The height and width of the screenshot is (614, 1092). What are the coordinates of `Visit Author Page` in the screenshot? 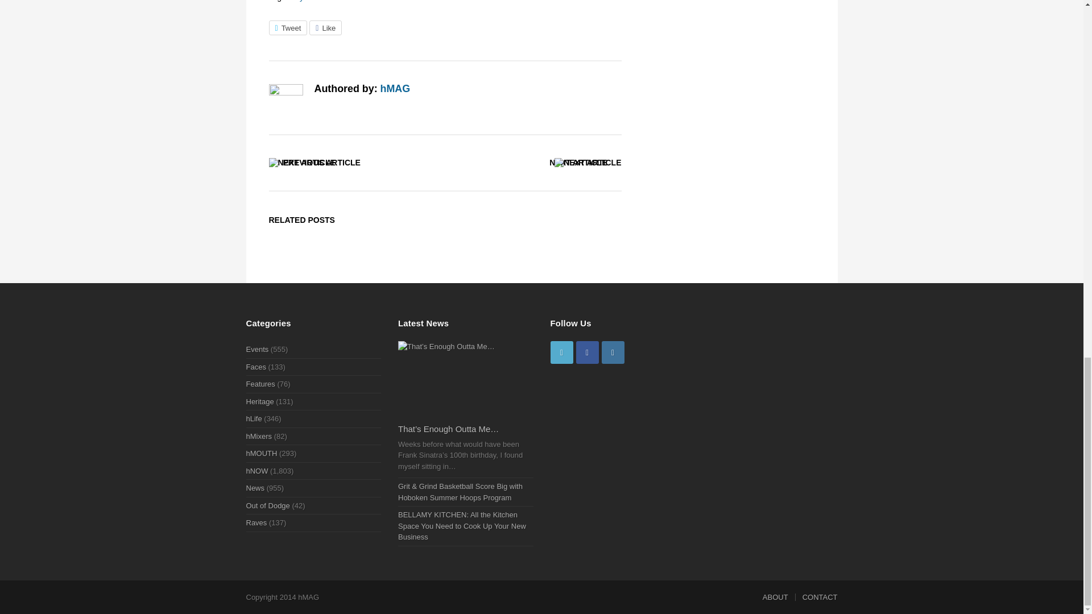 It's located at (286, 101).